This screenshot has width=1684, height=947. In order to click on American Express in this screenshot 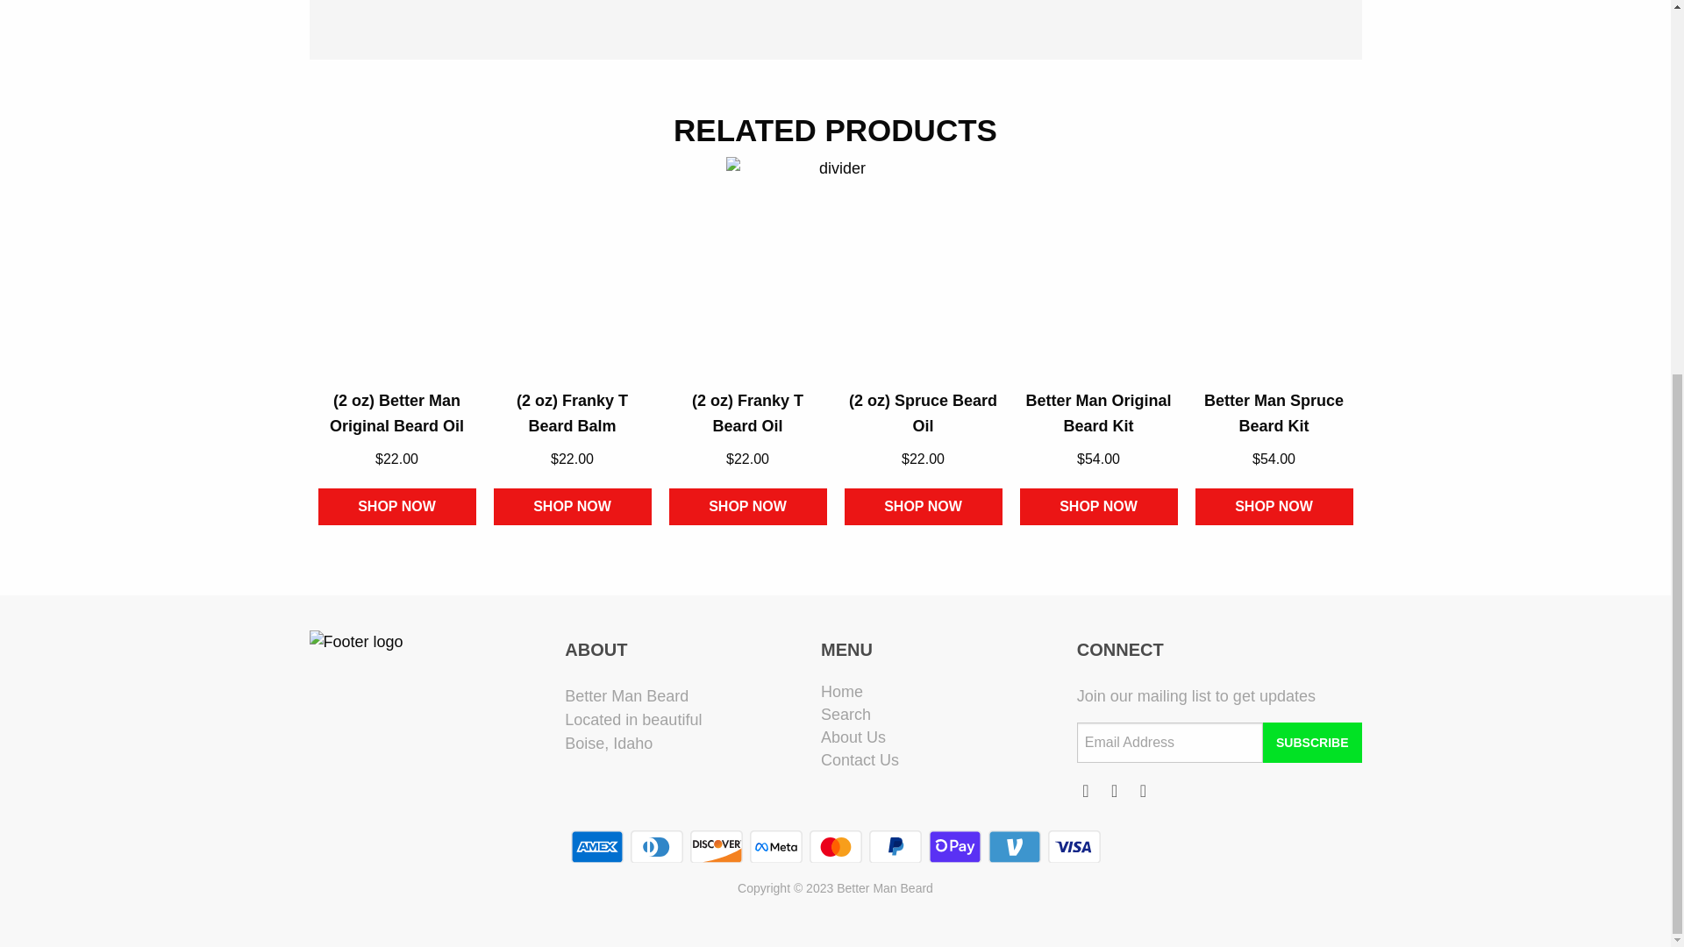, I will do `click(596, 847)`.